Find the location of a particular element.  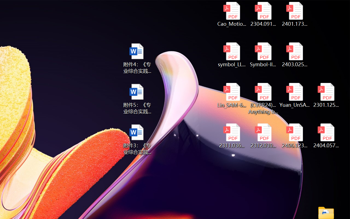

2312.03032v2.pdf is located at coordinates (263, 136).